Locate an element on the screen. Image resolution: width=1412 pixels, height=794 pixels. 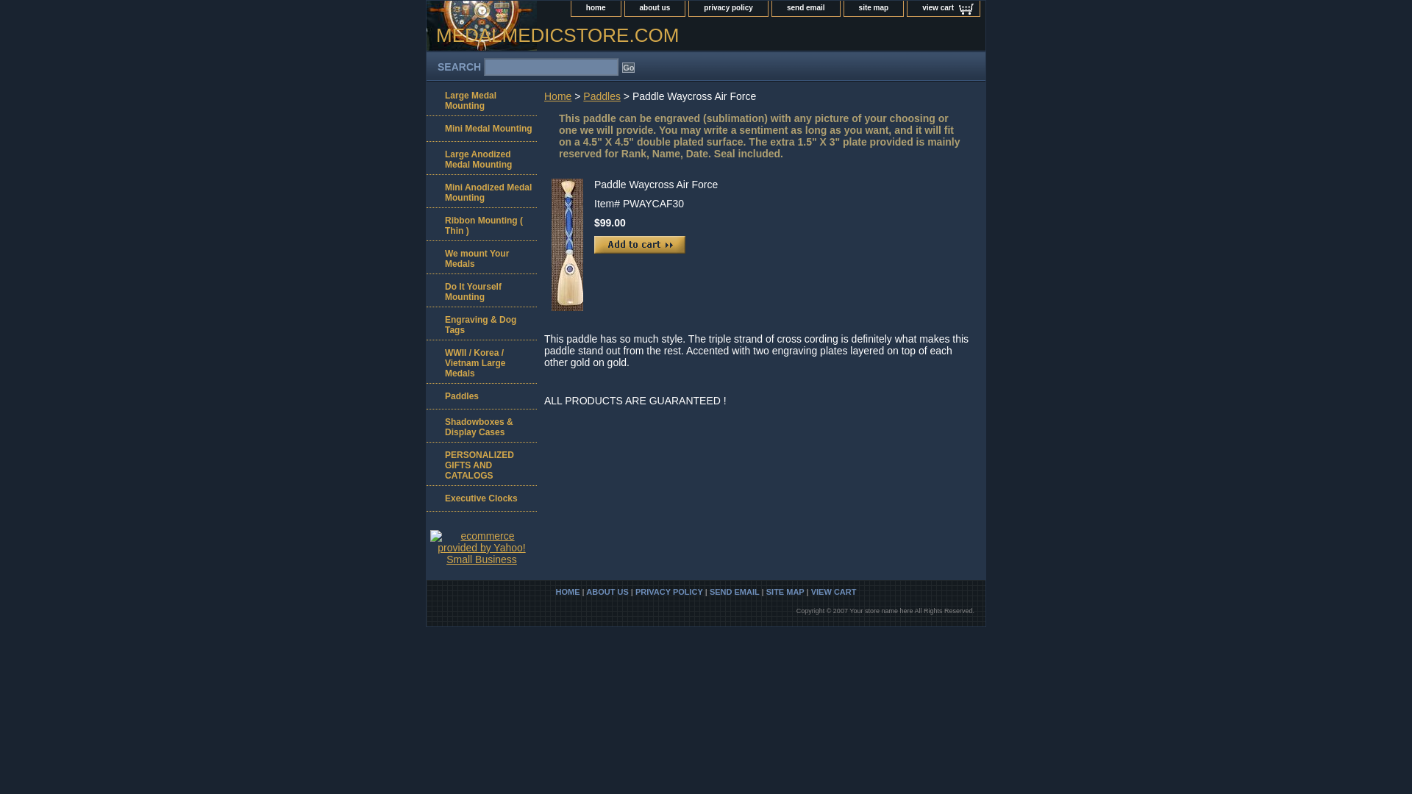
Mini Anodized Medal Mounting is located at coordinates (481, 191).